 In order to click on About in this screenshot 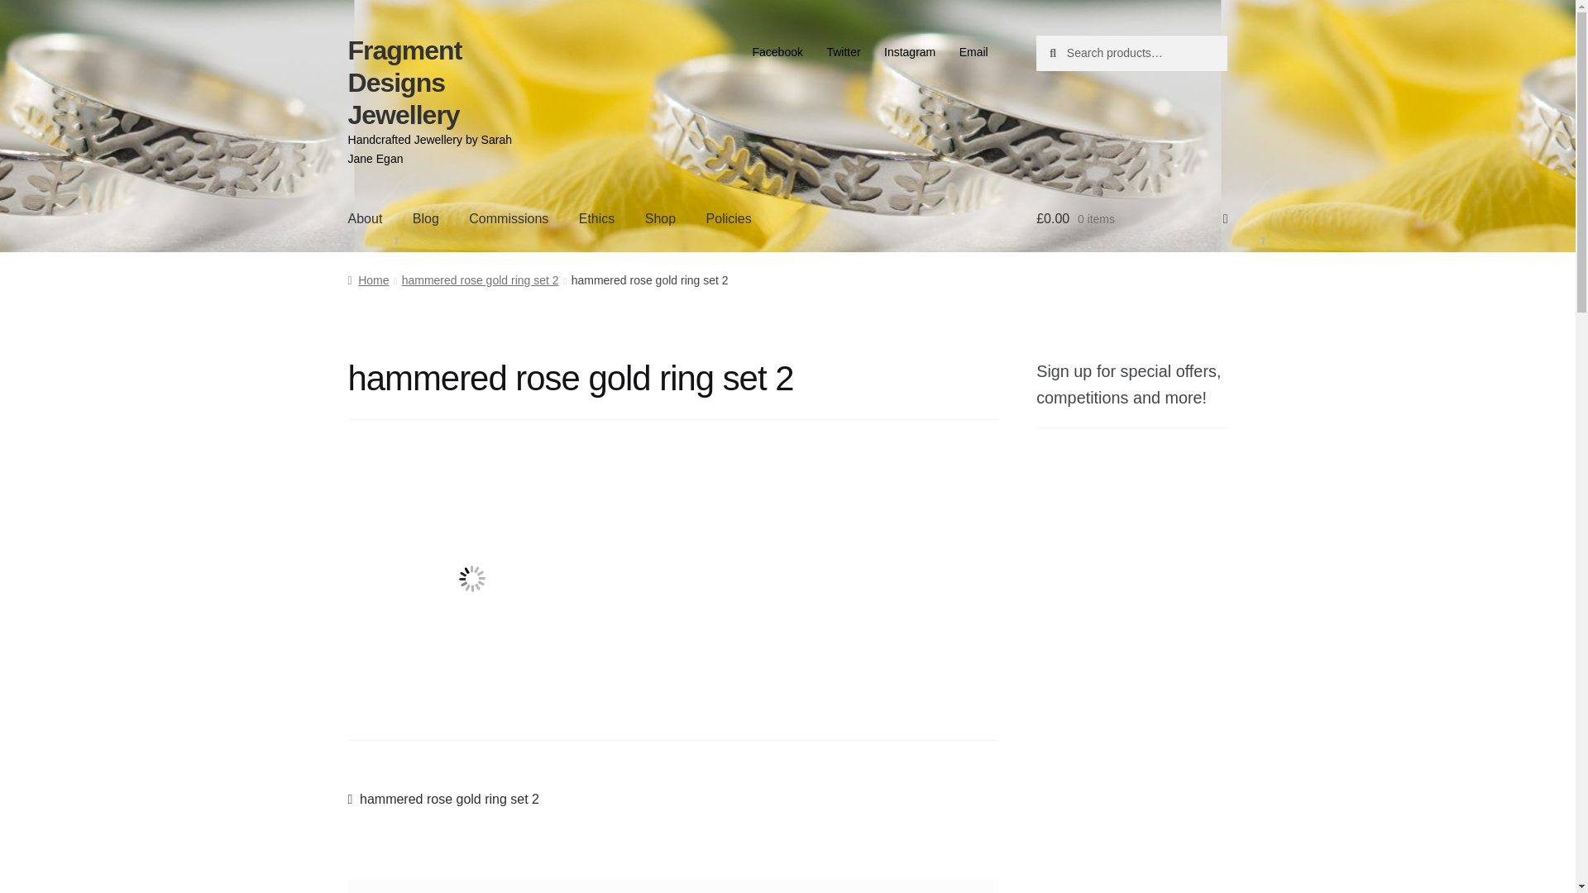, I will do `click(729, 218)`.